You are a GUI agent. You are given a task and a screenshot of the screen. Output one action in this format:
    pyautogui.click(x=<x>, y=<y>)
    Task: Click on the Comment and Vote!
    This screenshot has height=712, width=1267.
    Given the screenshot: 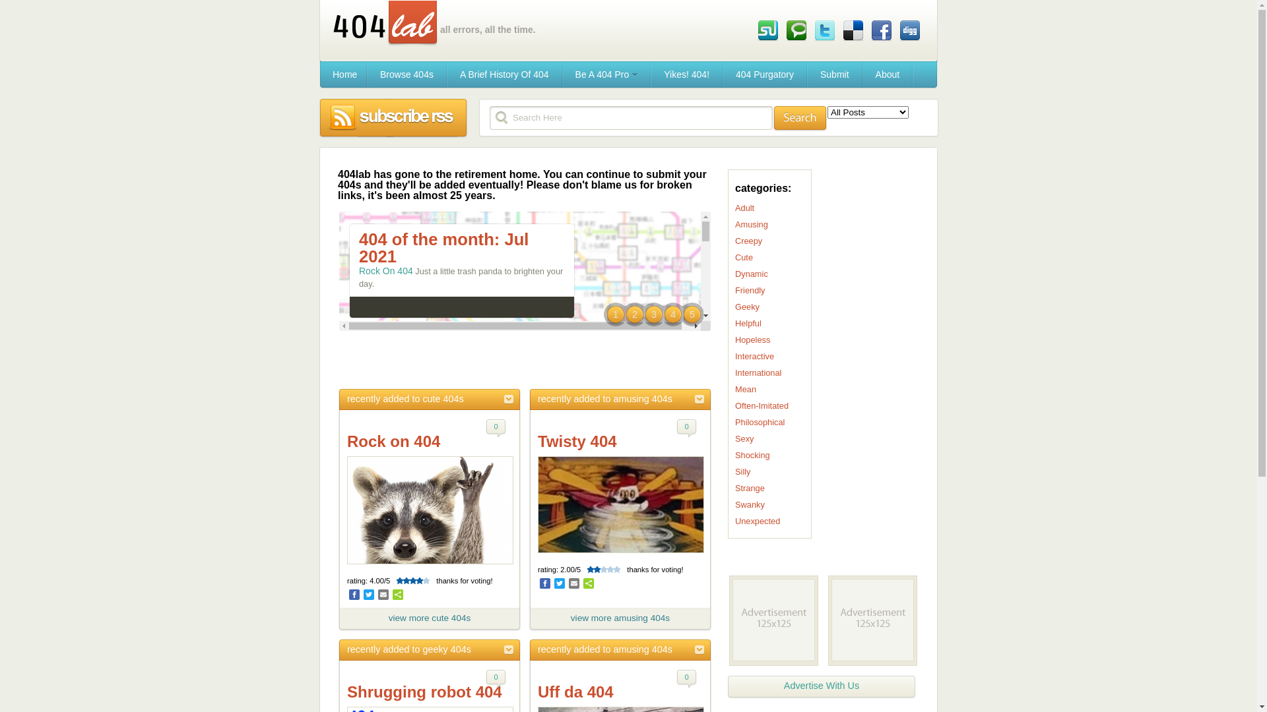 What is the action you would take?
    pyautogui.click(x=396, y=680)
    